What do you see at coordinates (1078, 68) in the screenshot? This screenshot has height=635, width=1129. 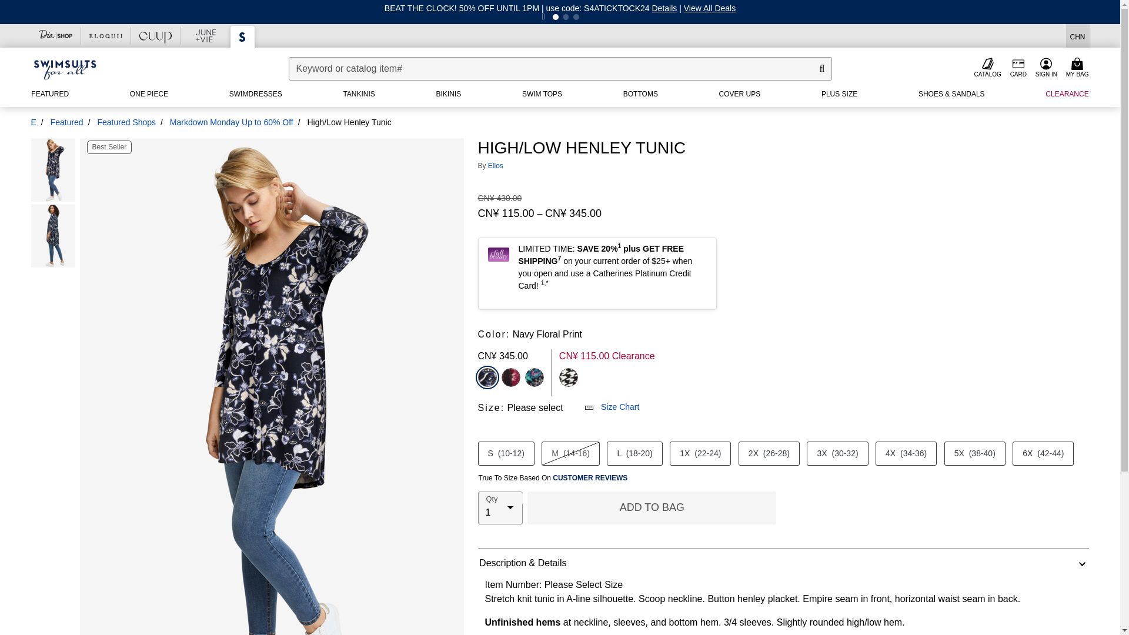 I see `Cart 0 Items` at bounding box center [1078, 68].